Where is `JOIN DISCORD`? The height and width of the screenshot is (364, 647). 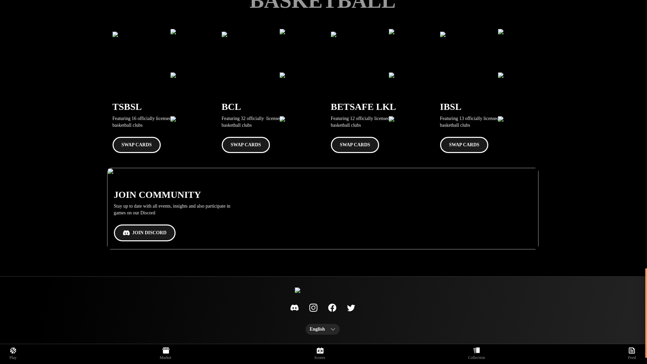 JOIN DISCORD is located at coordinates (145, 233).